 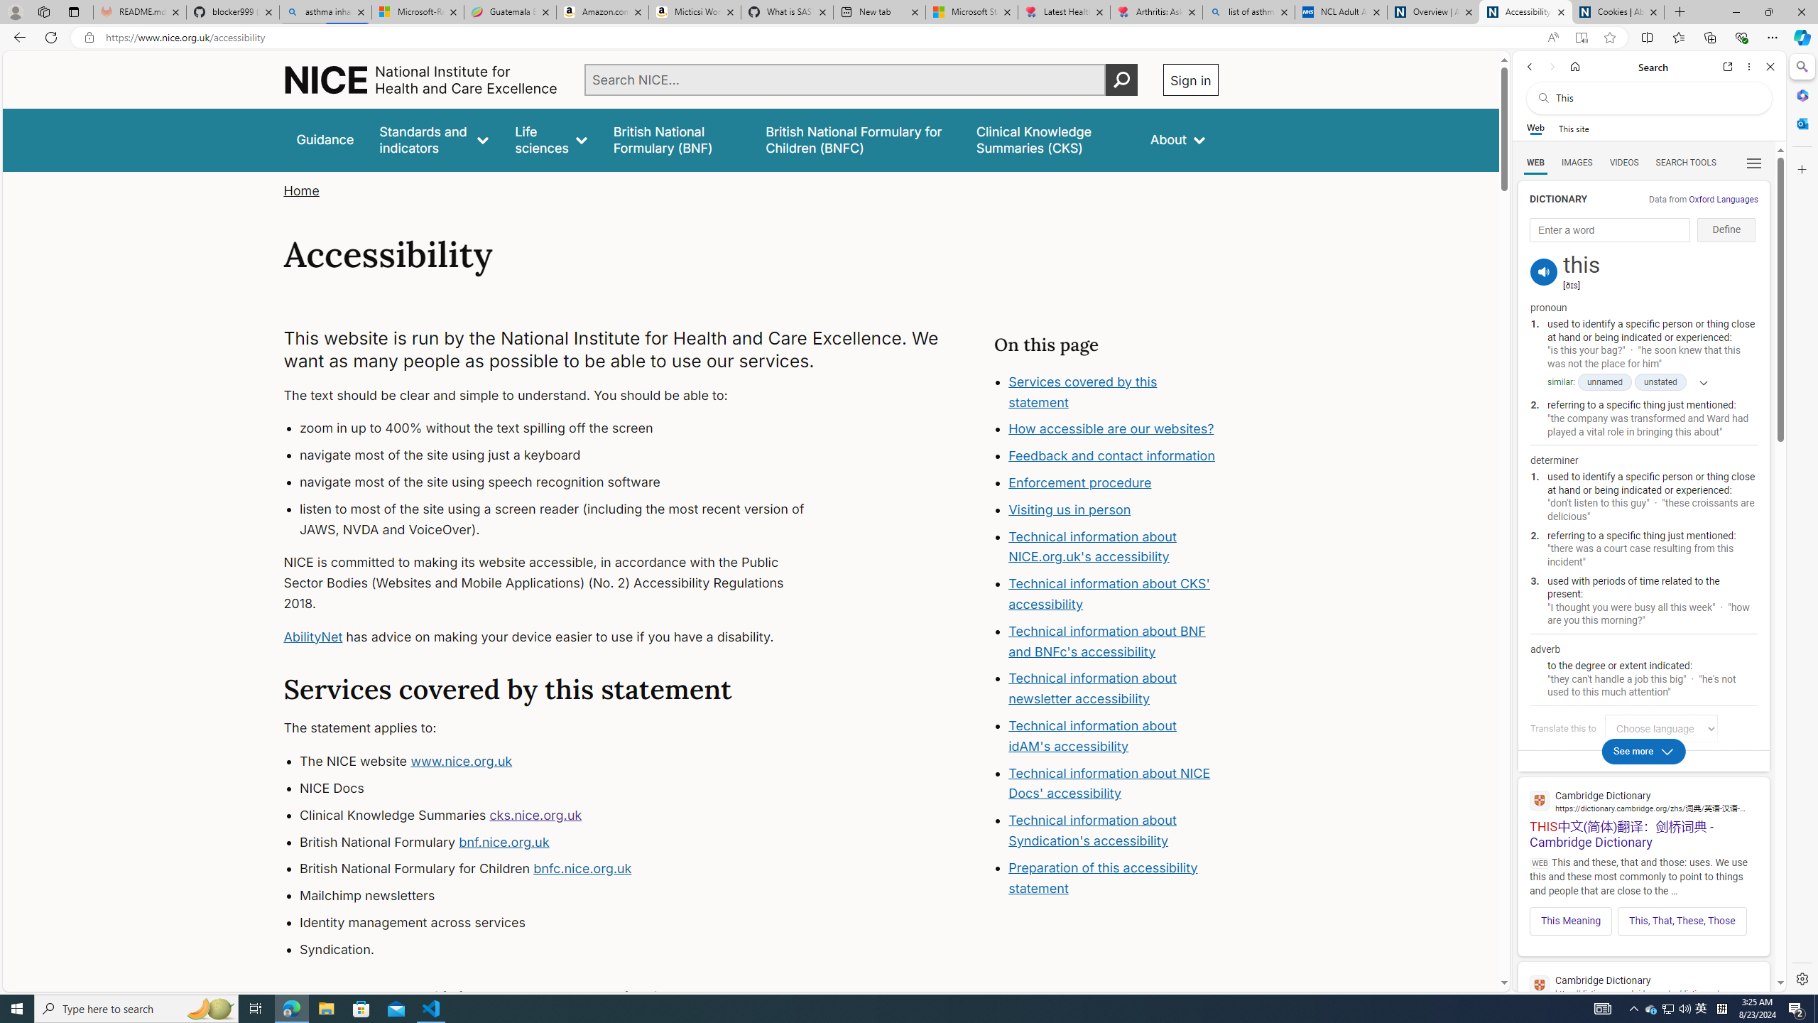 What do you see at coordinates (1114, 392) in the screenshot?
I see `Services covered by this statement` at bounding box center [1114, 392].